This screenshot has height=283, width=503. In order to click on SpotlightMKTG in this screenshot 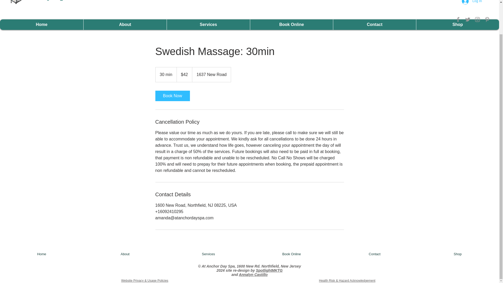, I will do `click(269, 270)`.